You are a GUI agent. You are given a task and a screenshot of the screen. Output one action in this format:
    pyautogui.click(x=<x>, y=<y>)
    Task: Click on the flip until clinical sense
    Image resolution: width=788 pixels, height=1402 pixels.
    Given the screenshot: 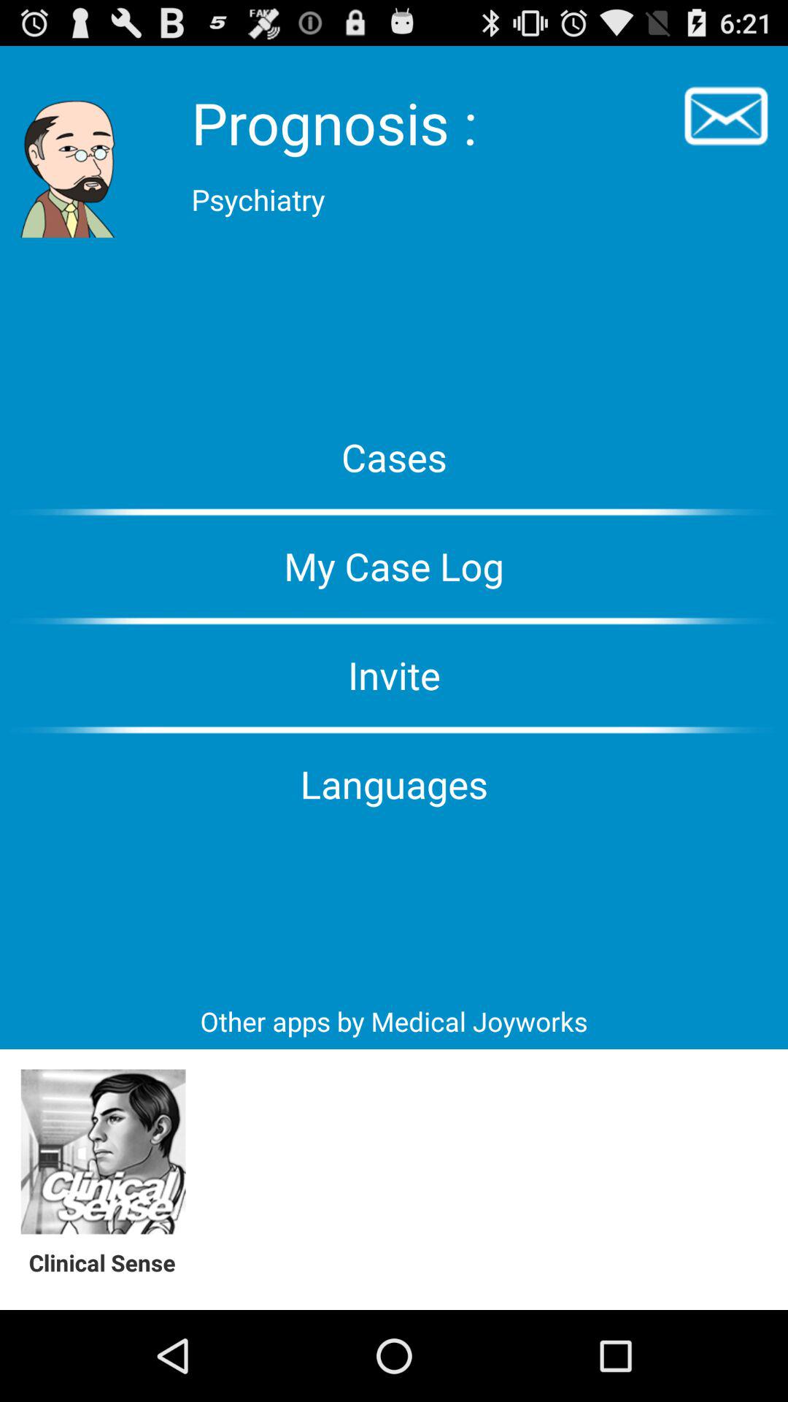 What is the action you would take?
    pyautogui.click(x=109, y=1262)
    